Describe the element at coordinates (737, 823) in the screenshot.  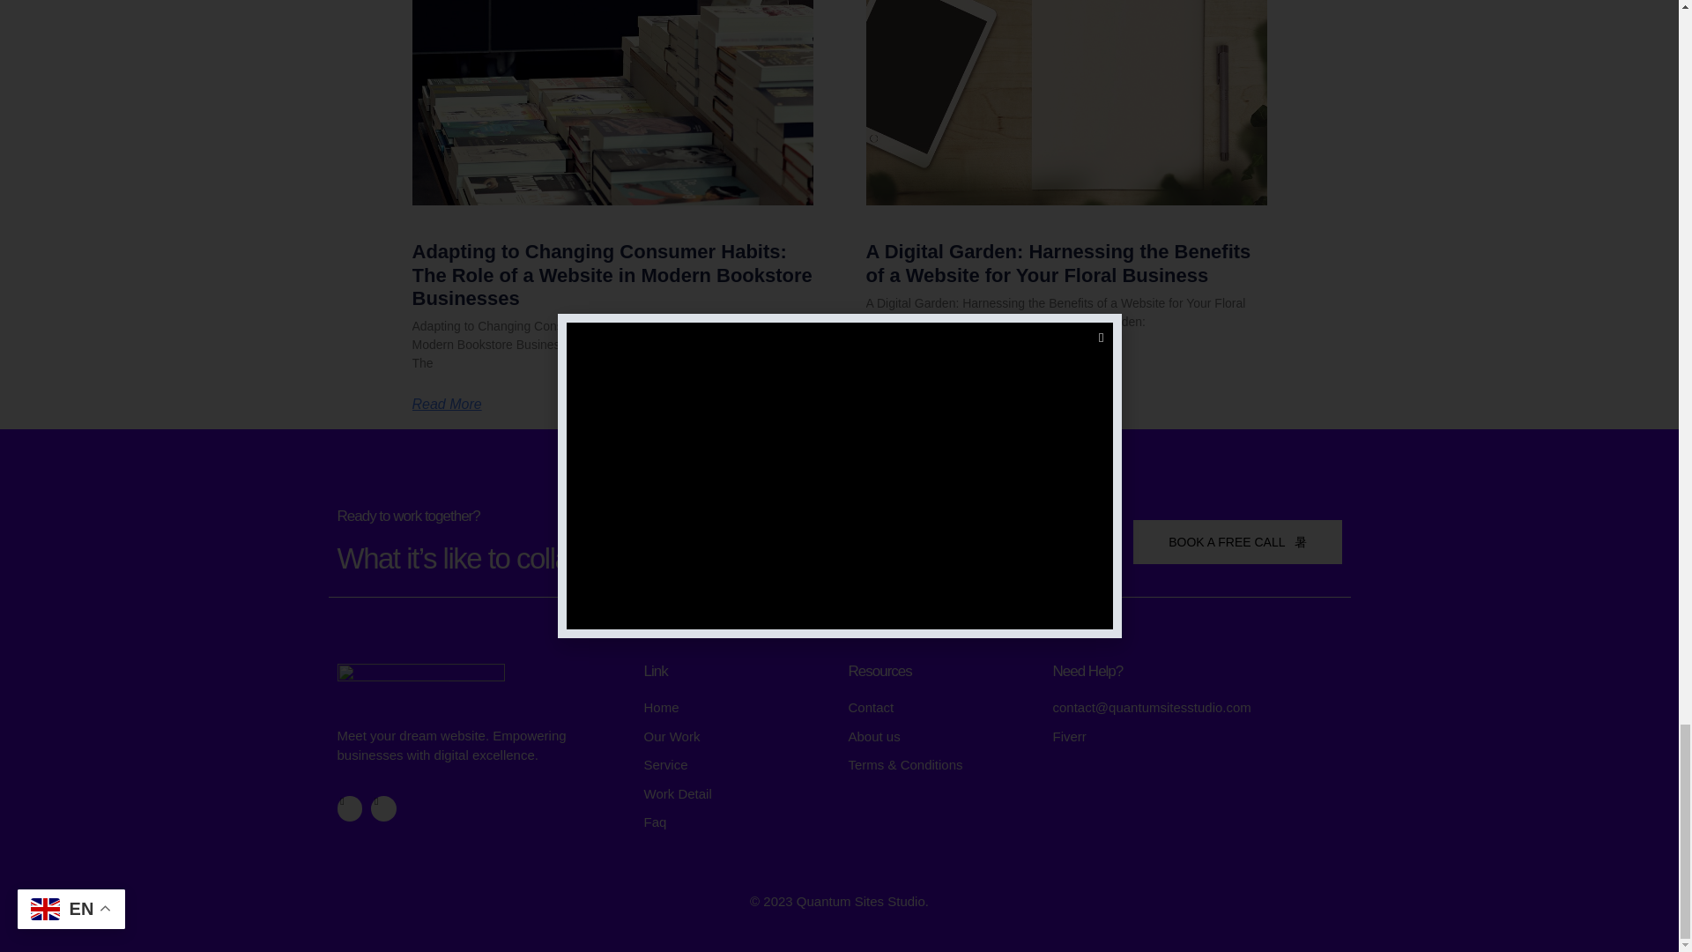
I see `Faq` at that location.